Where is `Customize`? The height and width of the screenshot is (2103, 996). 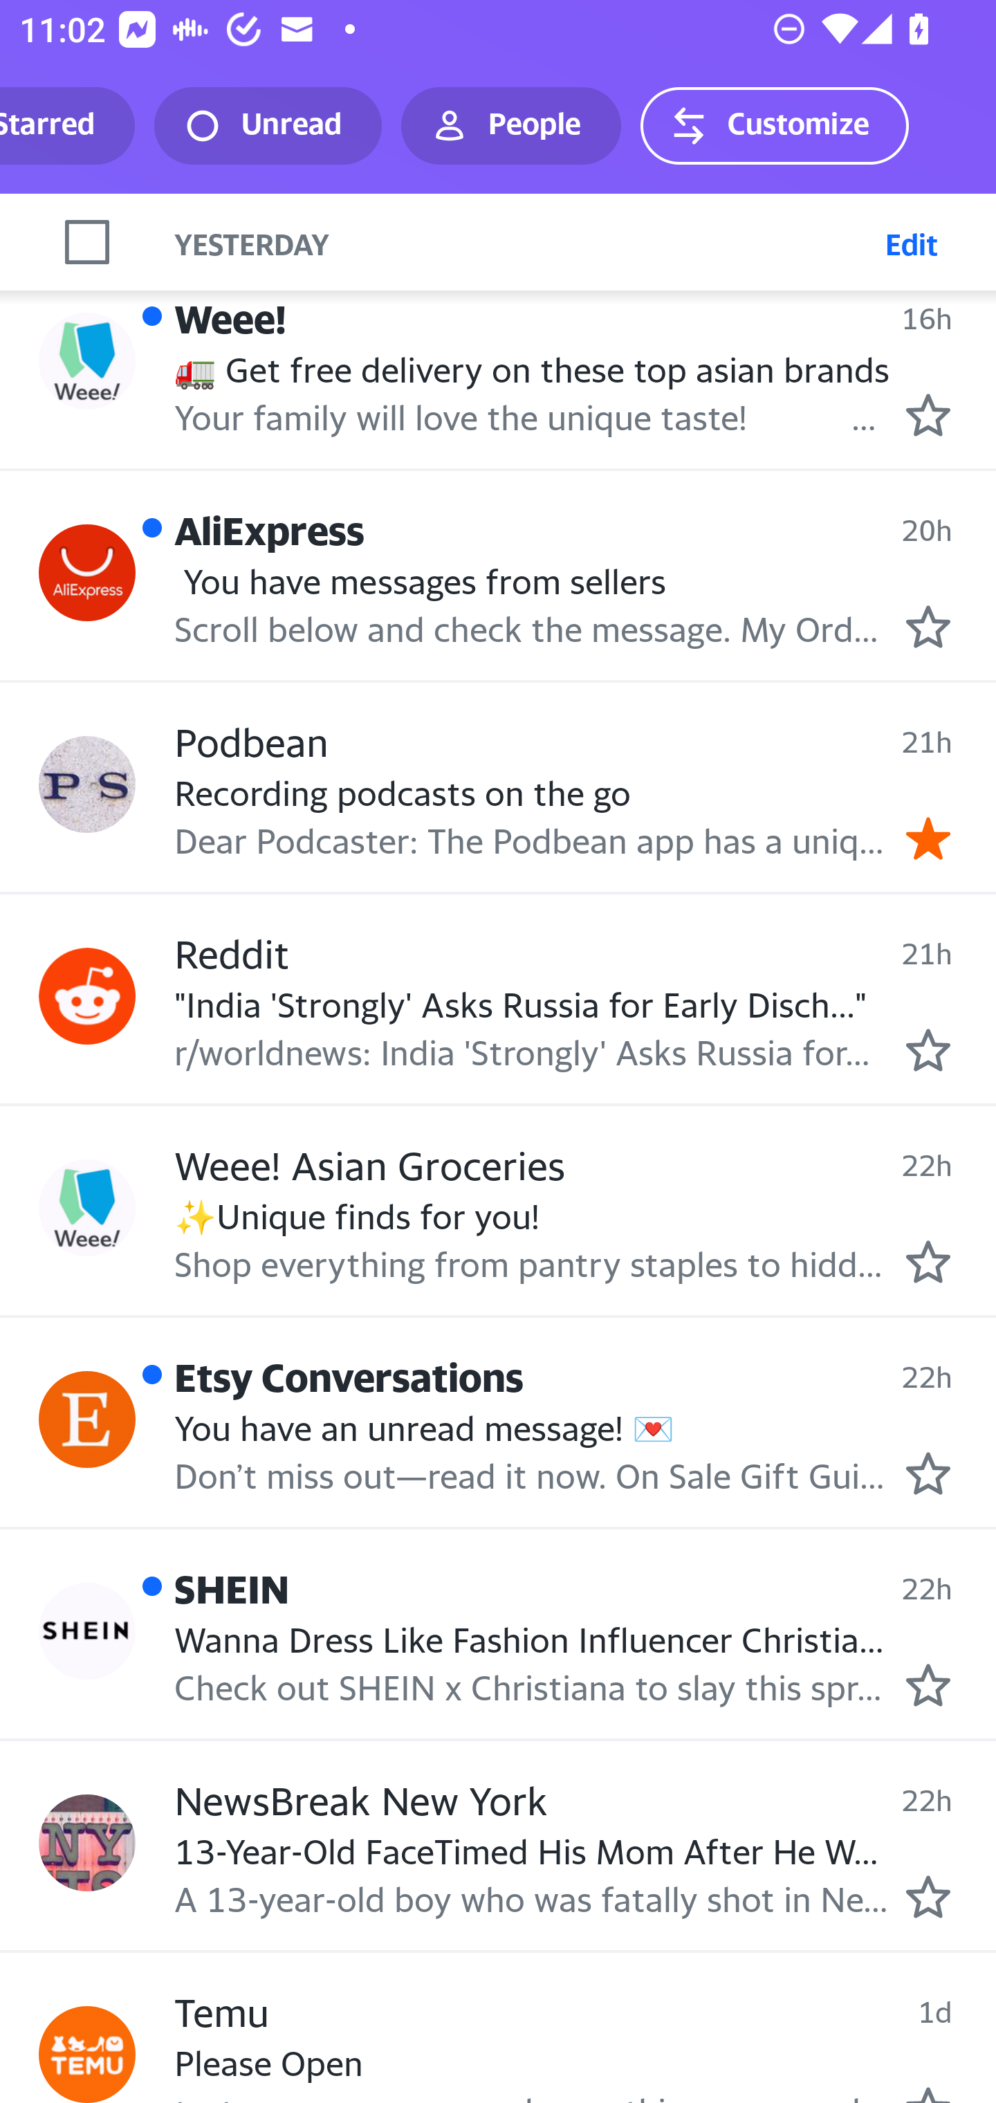
Customize is located at coordinates (774, 126).